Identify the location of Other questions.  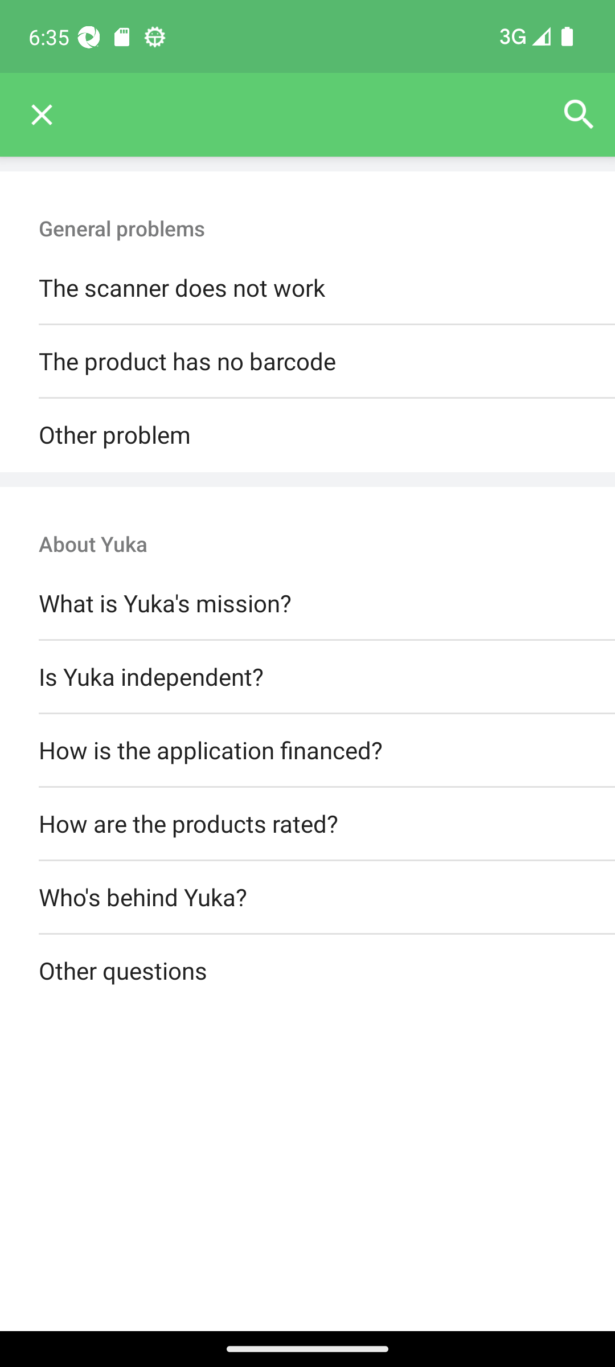
(307, 972).